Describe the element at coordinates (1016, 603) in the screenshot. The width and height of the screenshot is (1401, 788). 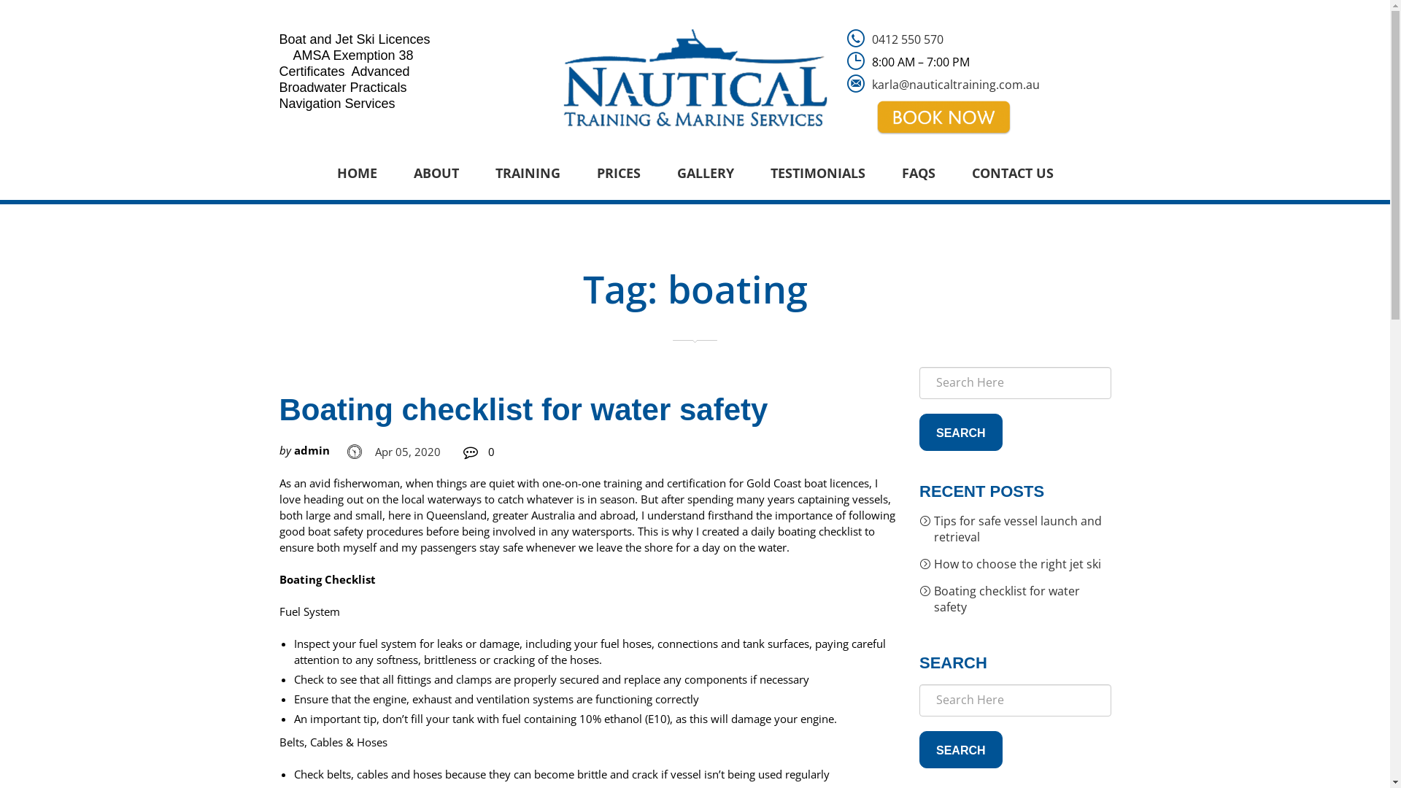
I see `Boating checklist for water safety` at that location.